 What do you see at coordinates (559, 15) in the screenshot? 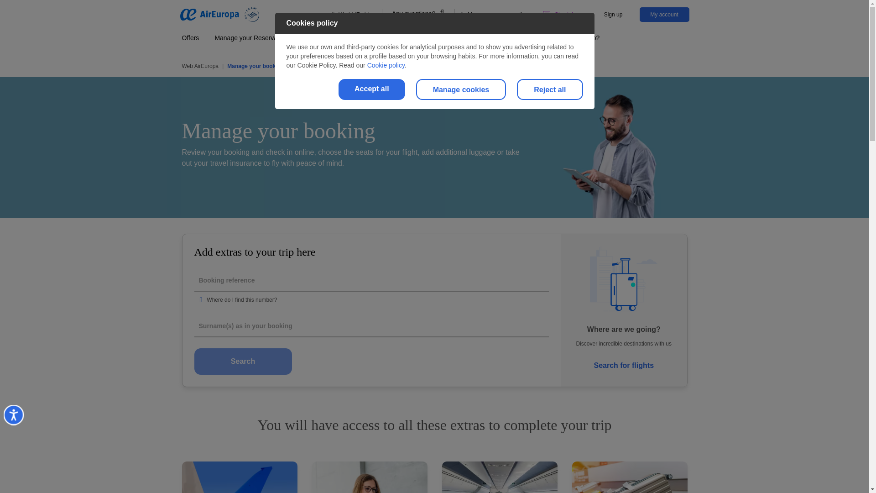
I see `Check-in` at bounding box center [559, 15].